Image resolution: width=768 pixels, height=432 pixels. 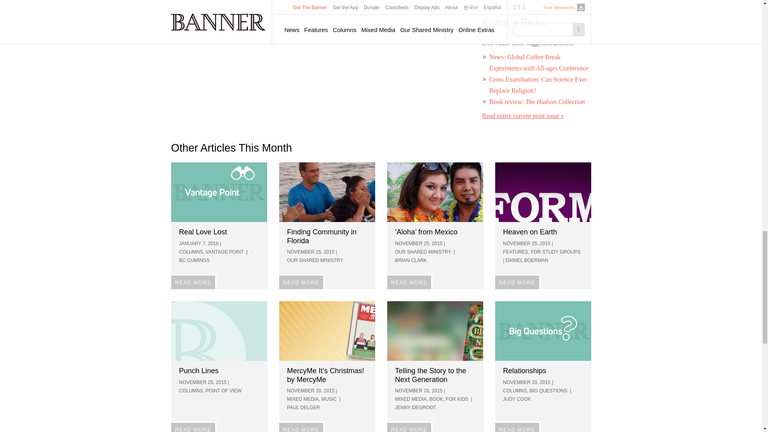 What do you see at coordinates (537, 102) in the screenshot?
I see `Book review: The Hudson Collection` at bounding box center [537, 102].